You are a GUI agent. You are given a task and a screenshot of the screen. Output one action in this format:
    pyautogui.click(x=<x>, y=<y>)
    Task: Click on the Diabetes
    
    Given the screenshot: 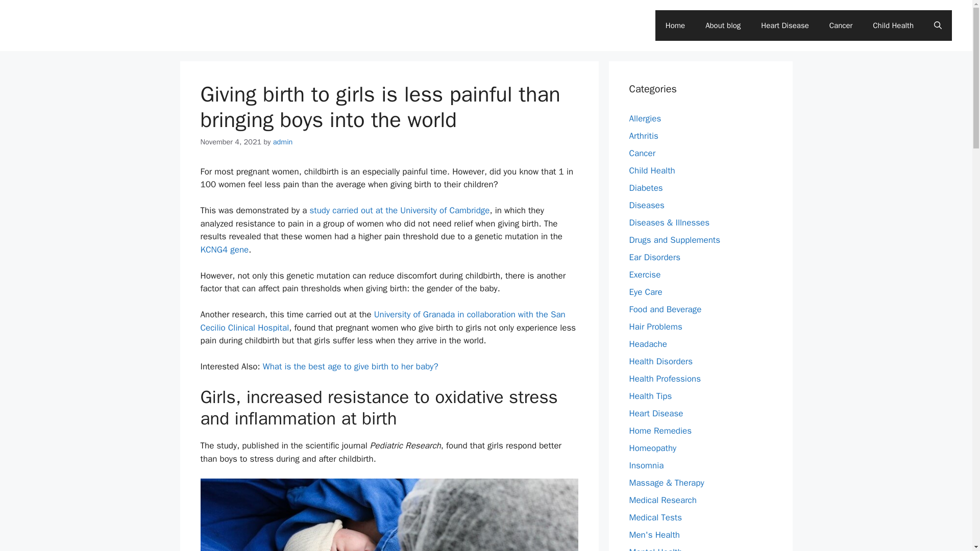 What is the action you would take?
    pyautogui.click(x=645, y=188)
    